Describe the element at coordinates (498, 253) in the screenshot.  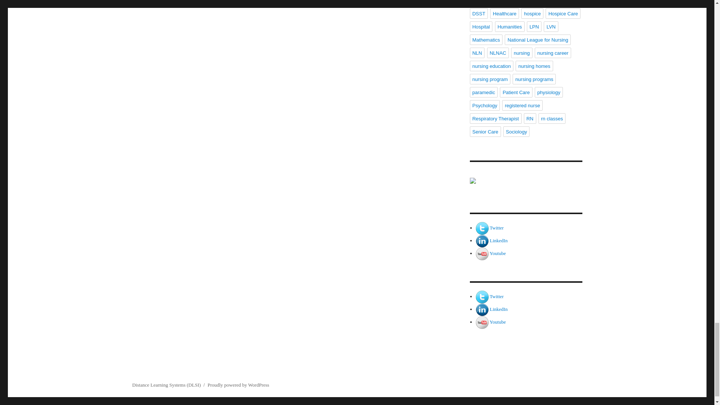
I see `Visit myYoutubeprofile` at that location.